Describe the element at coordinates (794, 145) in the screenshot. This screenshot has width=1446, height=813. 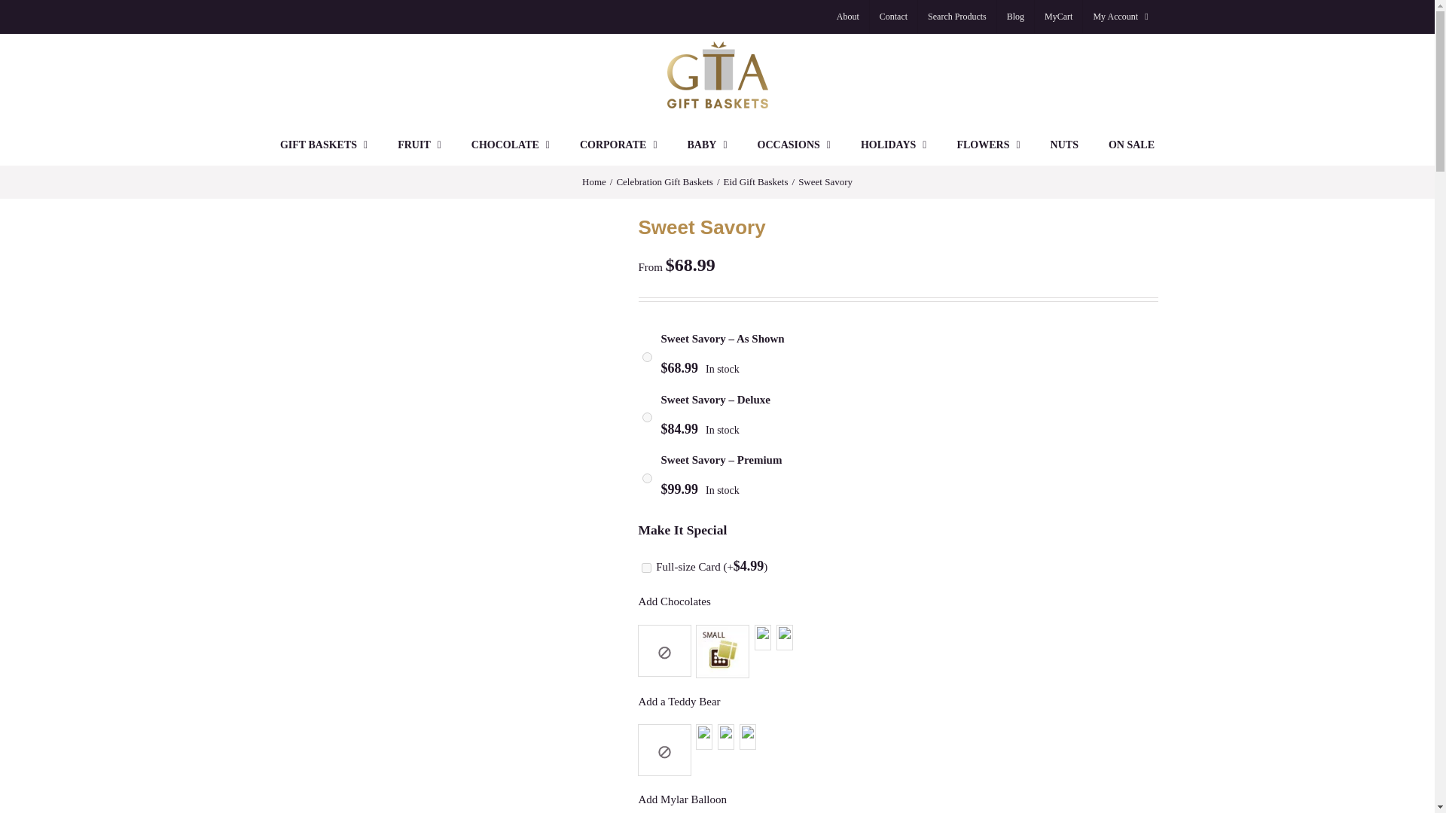
I see `OCCASIONS` at that location.